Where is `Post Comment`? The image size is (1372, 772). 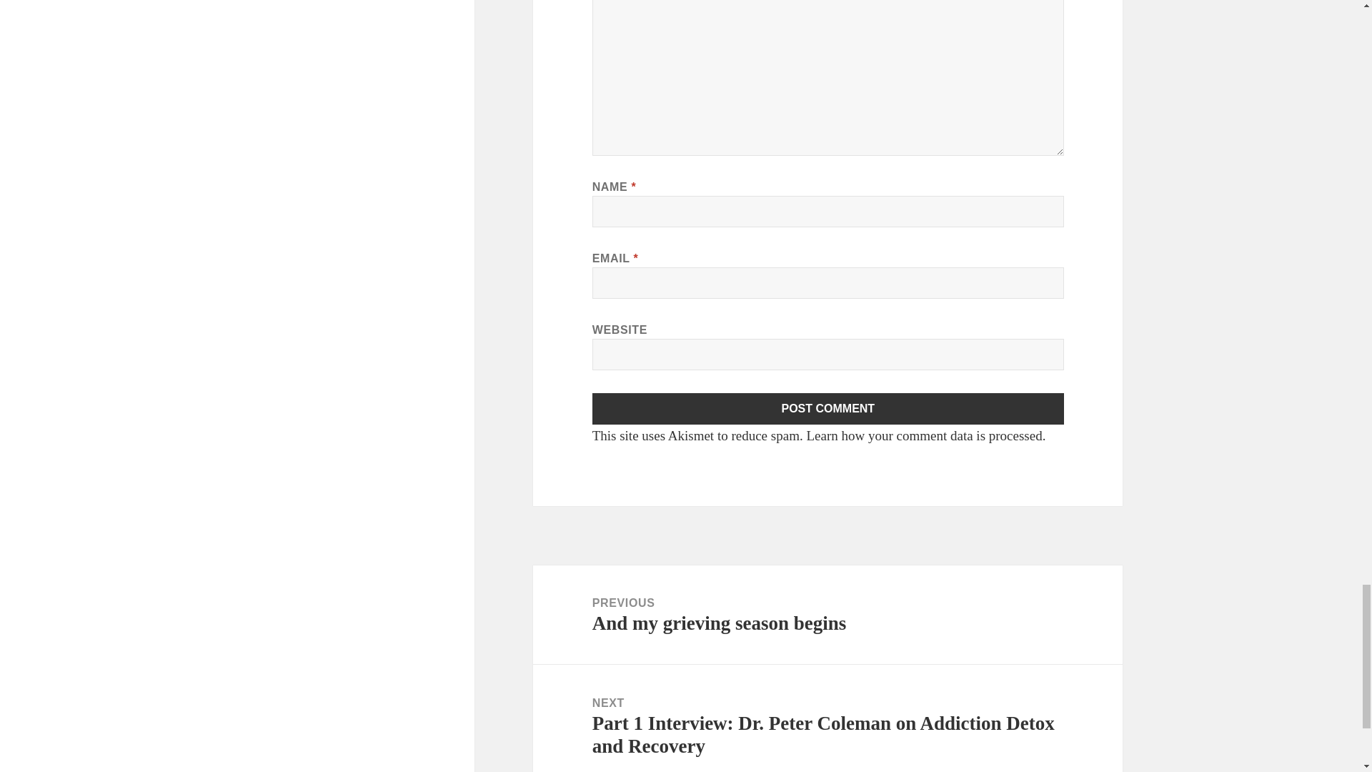 Post Comment is located at coordinates (828, 409).